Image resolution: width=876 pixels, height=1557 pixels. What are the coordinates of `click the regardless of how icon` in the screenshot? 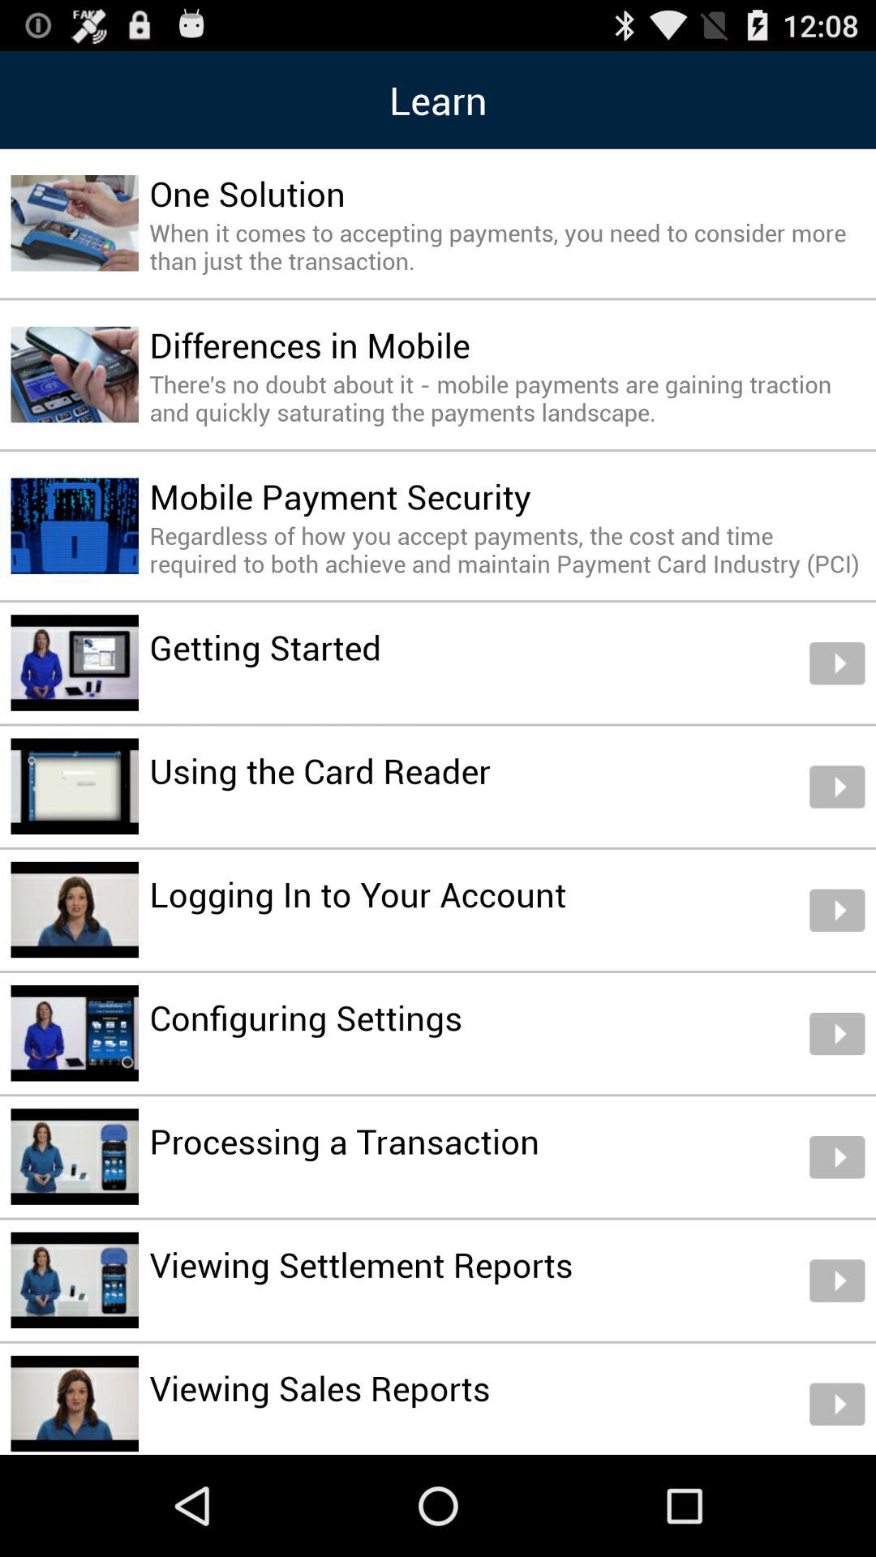 It's located at (507, 548).